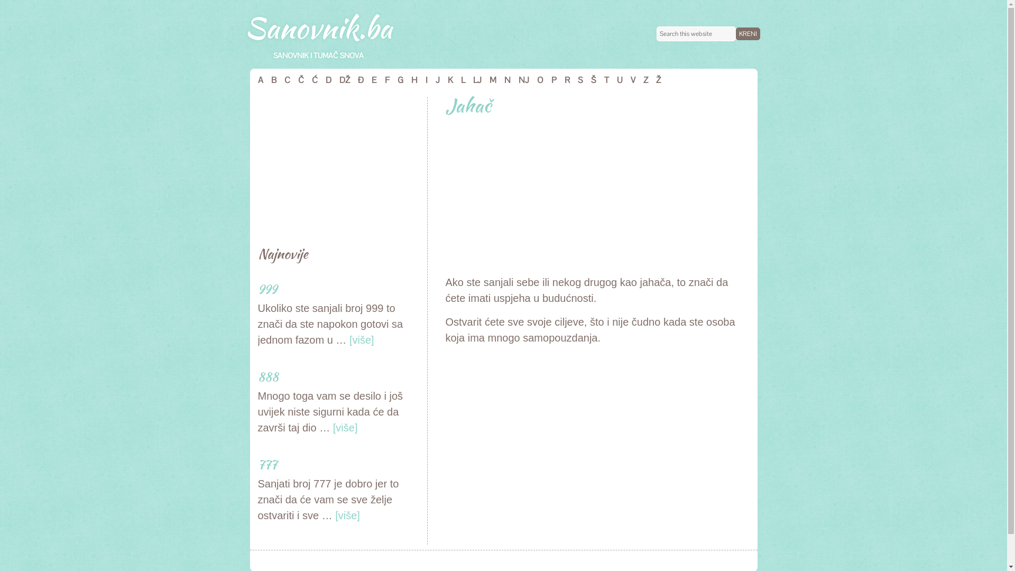 This screenshot has width=1015, height=571. I want to click on E, so click(370, 80).